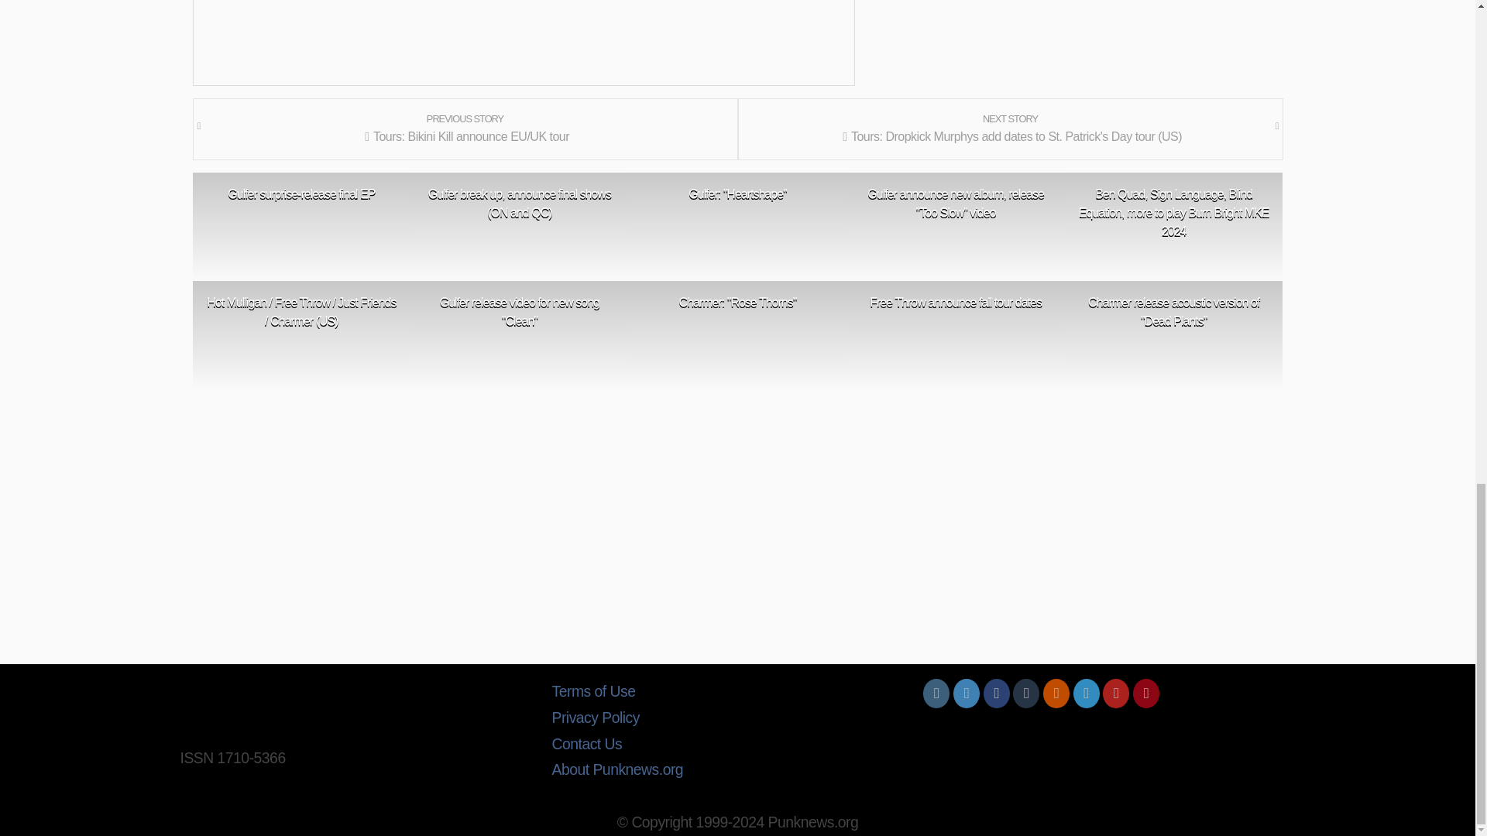 Image resolution: width=1487 pixels, height=836 pixels. I want to click on Gulfer: "Heartshape", so click(737, 194).